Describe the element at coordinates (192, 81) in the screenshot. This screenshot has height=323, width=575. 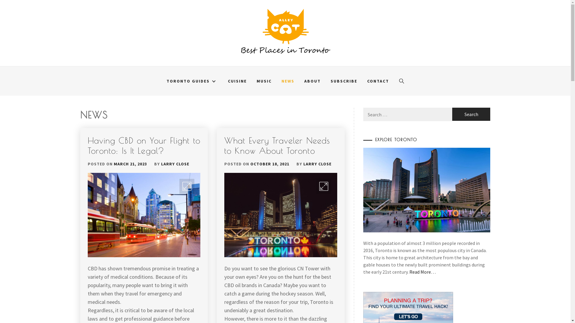
I see `TORONTO GUIDES` at that location.